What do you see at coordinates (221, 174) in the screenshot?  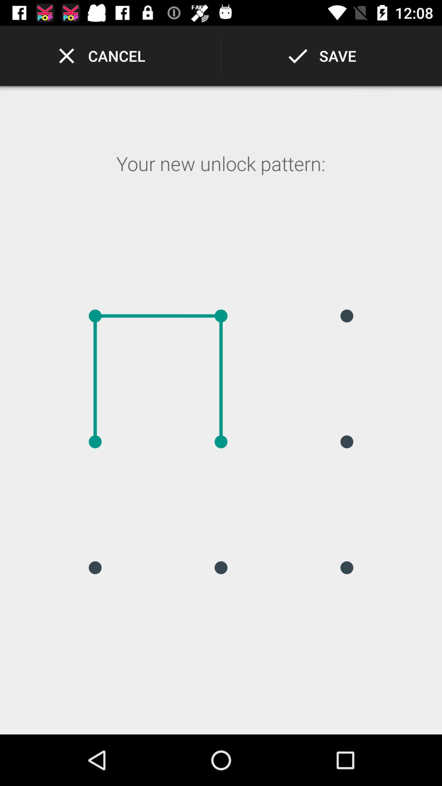 I see `scroll until the your new unlock icon` at bounding box center [221, 174].